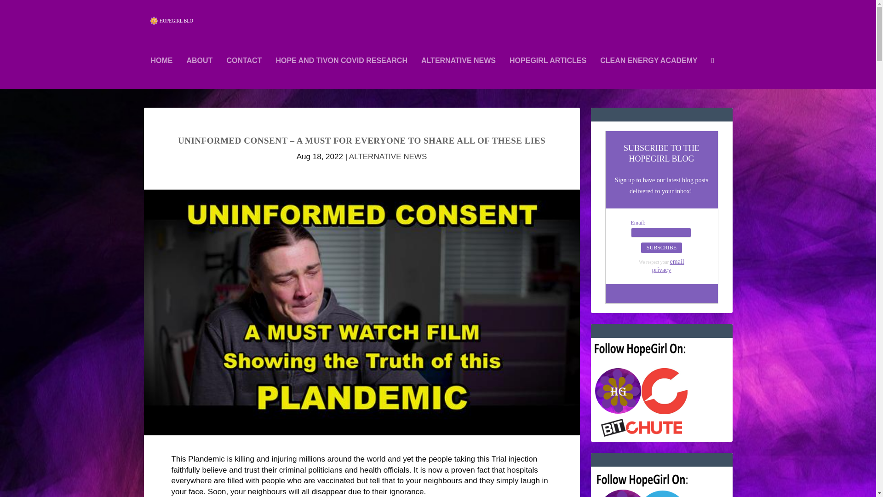  What do you see at coordinates (668, 266) in the screenshot?
I see `Privacy Policy` at bounding box center [668, 266].